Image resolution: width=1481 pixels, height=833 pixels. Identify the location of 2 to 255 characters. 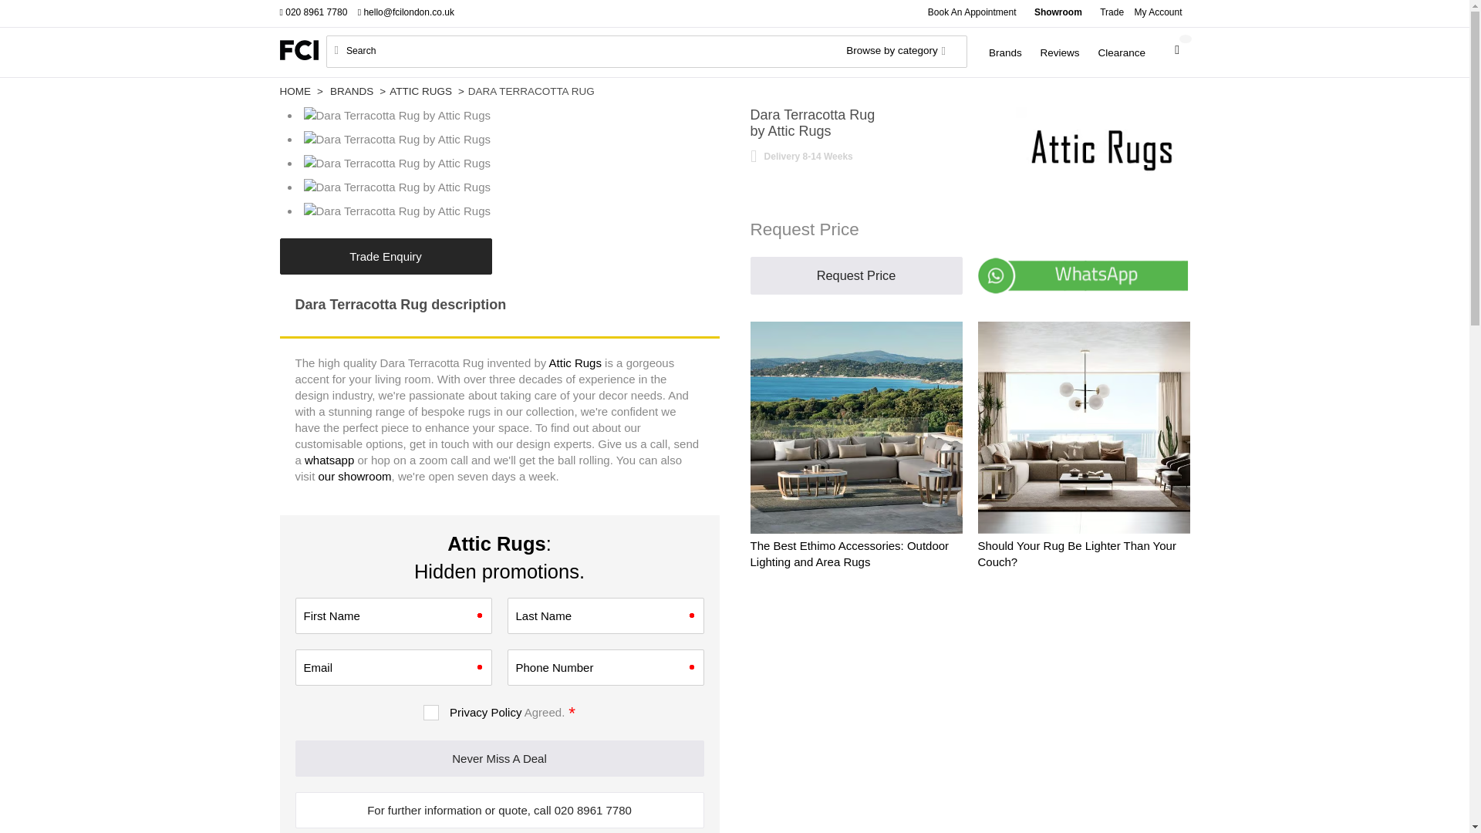
(393, 615).